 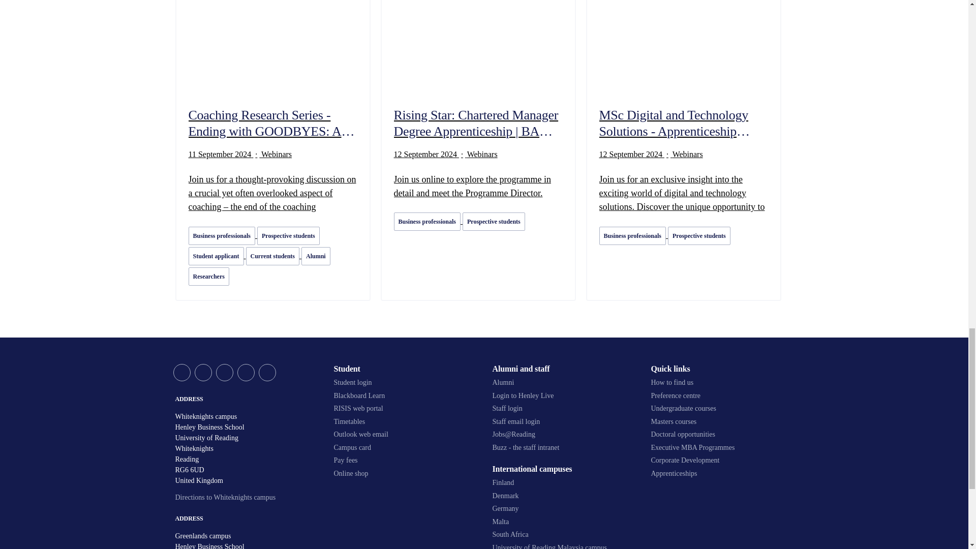 What do you see at coordinates (563, 447) in the screenshot?
I see `Buzz - the staff intranet` at bounding box center [563, 447].